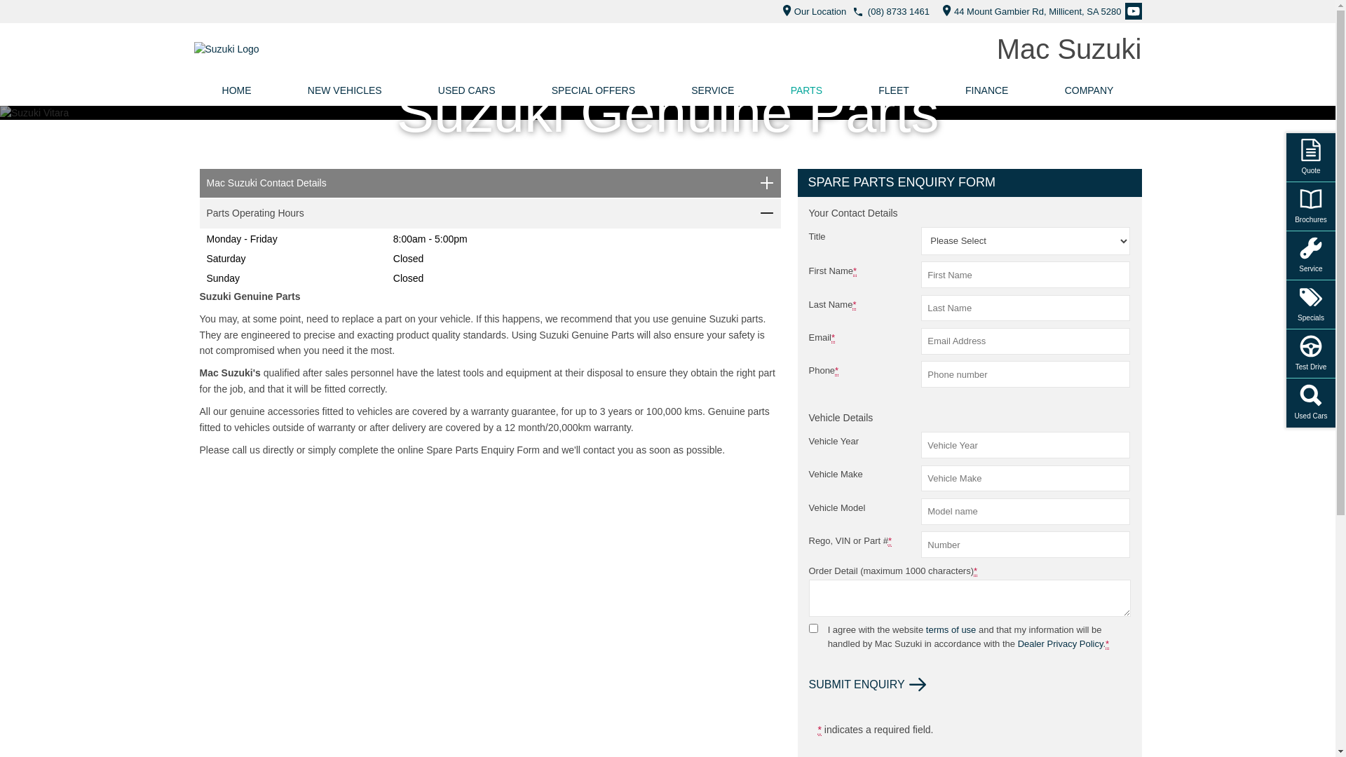 This screenshot has height=757, width=1346. I want to click on USED CARS, so click(467, 90).